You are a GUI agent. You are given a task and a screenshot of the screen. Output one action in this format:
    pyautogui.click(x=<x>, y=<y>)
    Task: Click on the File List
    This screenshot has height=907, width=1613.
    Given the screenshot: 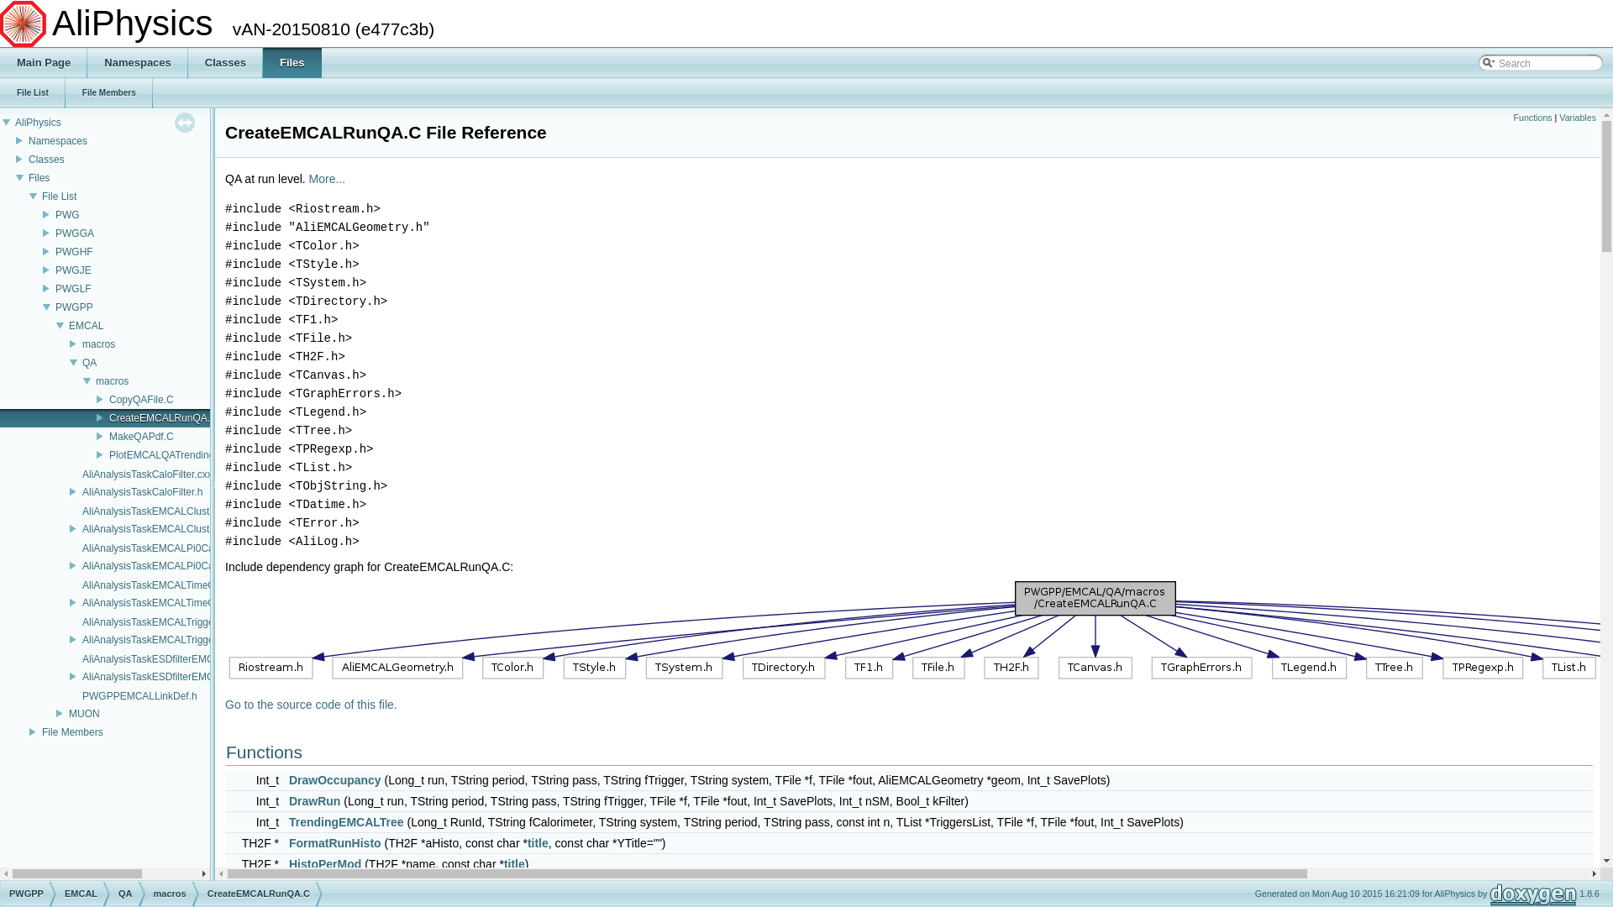 What is the action you would take?
    pyautogui.click(x=33, y=93)
    